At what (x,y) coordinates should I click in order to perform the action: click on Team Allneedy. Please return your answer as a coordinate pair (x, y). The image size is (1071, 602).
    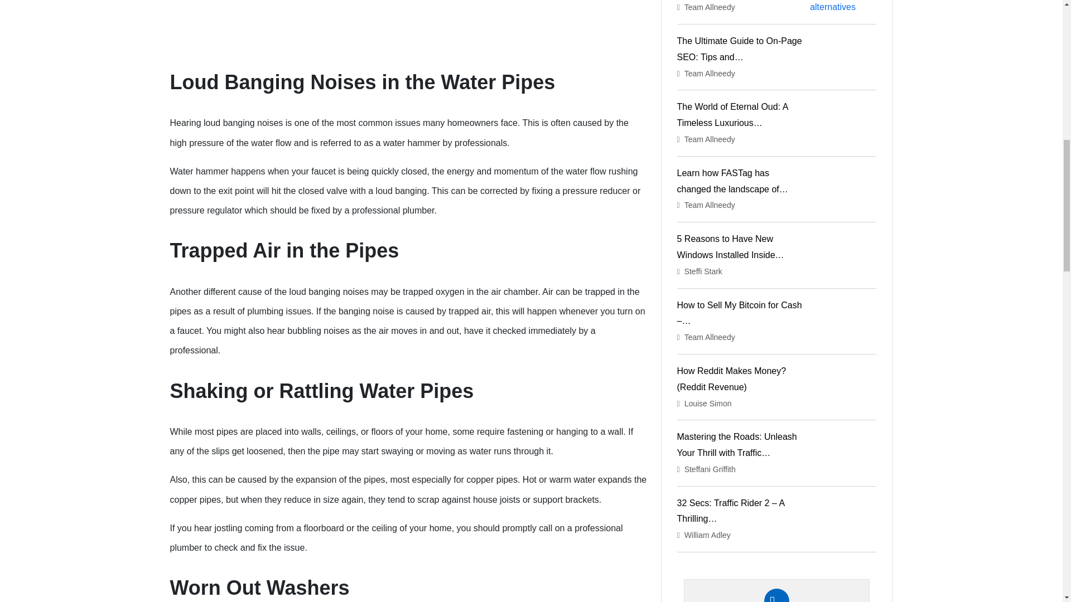
    Looking at the image, I should click on (710, 74).